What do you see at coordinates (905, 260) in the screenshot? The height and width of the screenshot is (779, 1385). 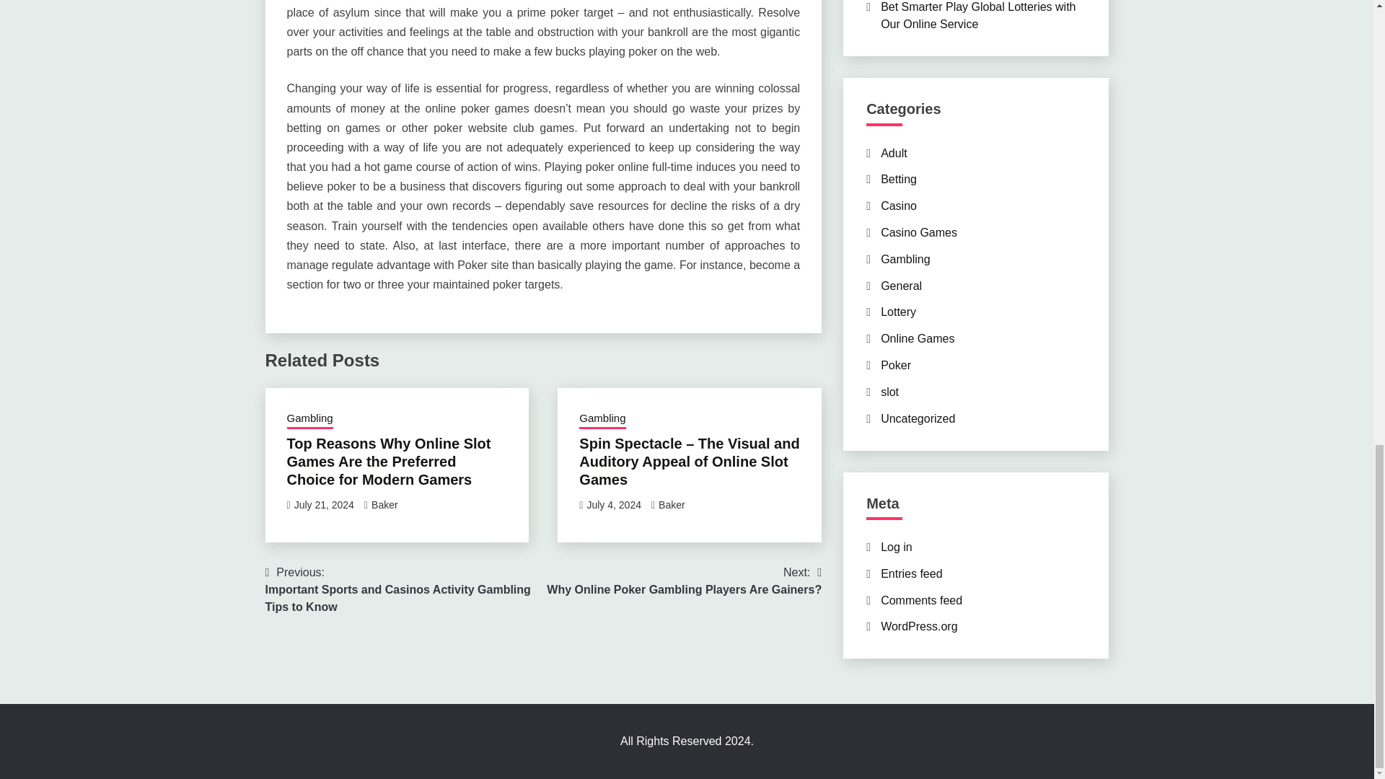 I see `Gambling` at bounding box center [905, 260].